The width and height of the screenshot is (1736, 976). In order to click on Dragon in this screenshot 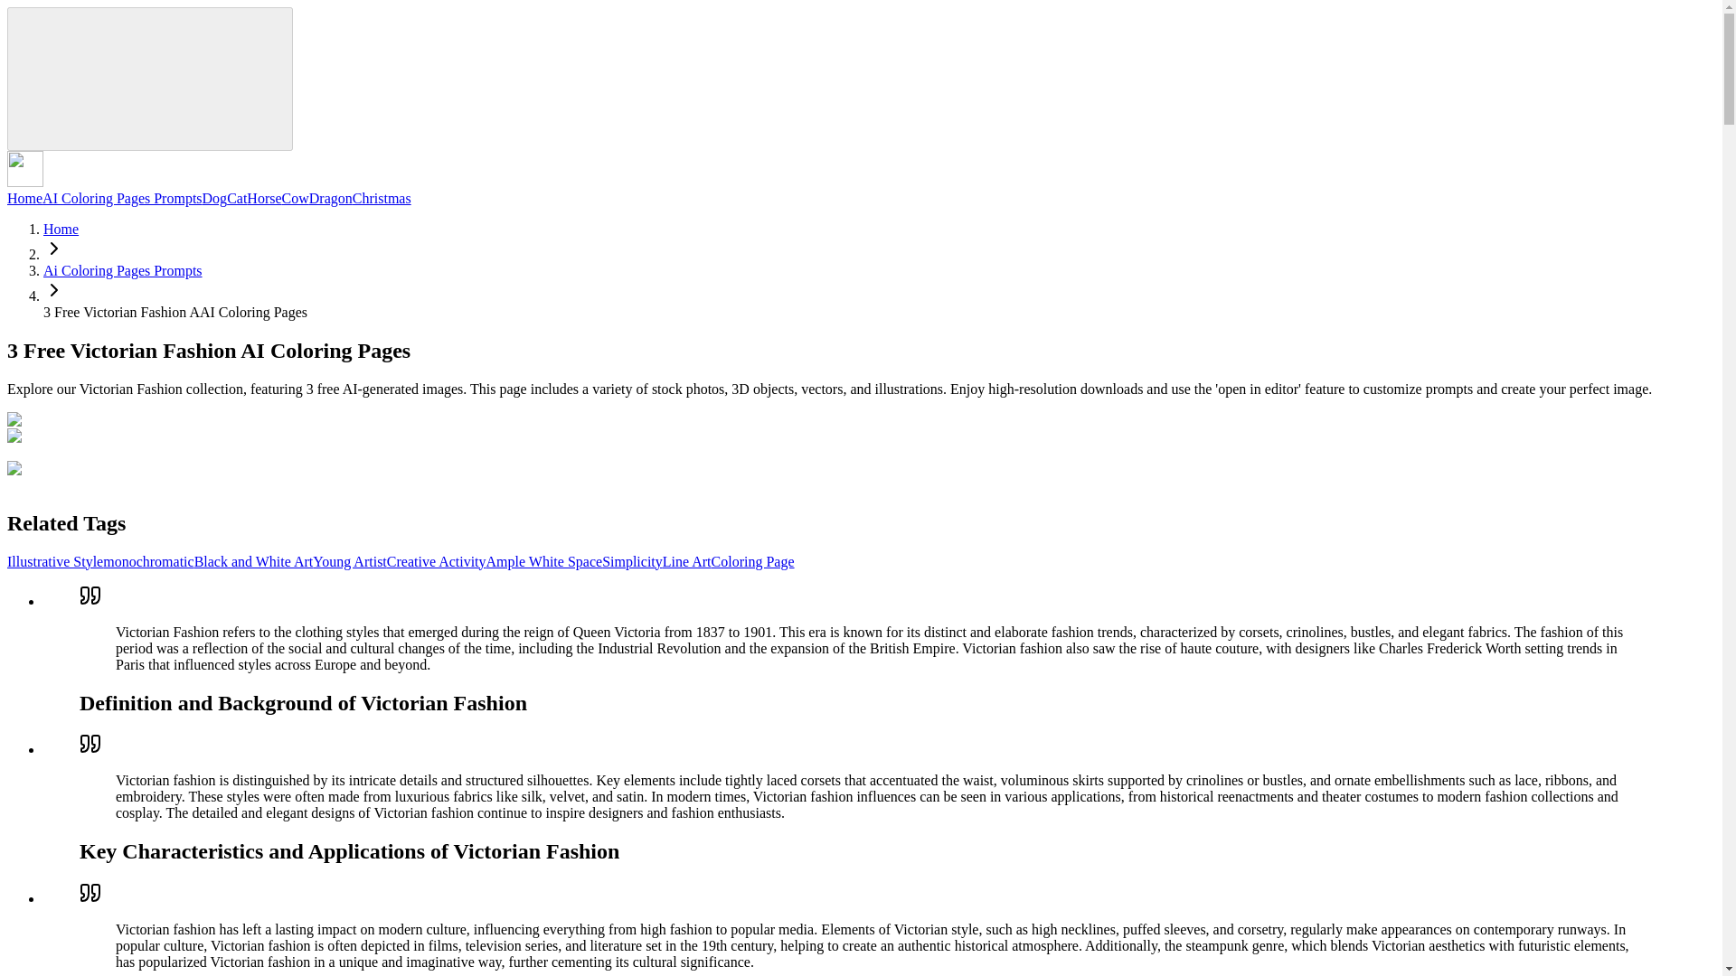, I will do `click(330, 197)`.